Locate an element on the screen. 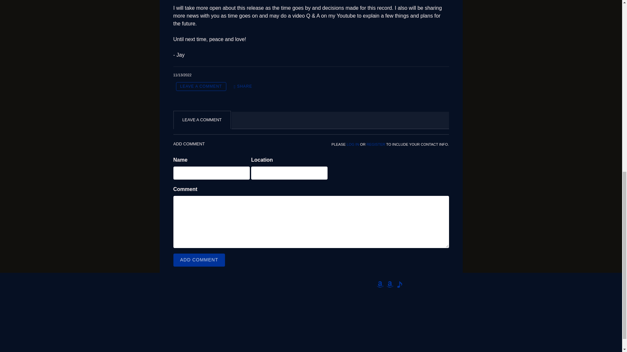 The width and height of the screenshot is (627, 352). REGISTER is located at coordinates (376, 144).